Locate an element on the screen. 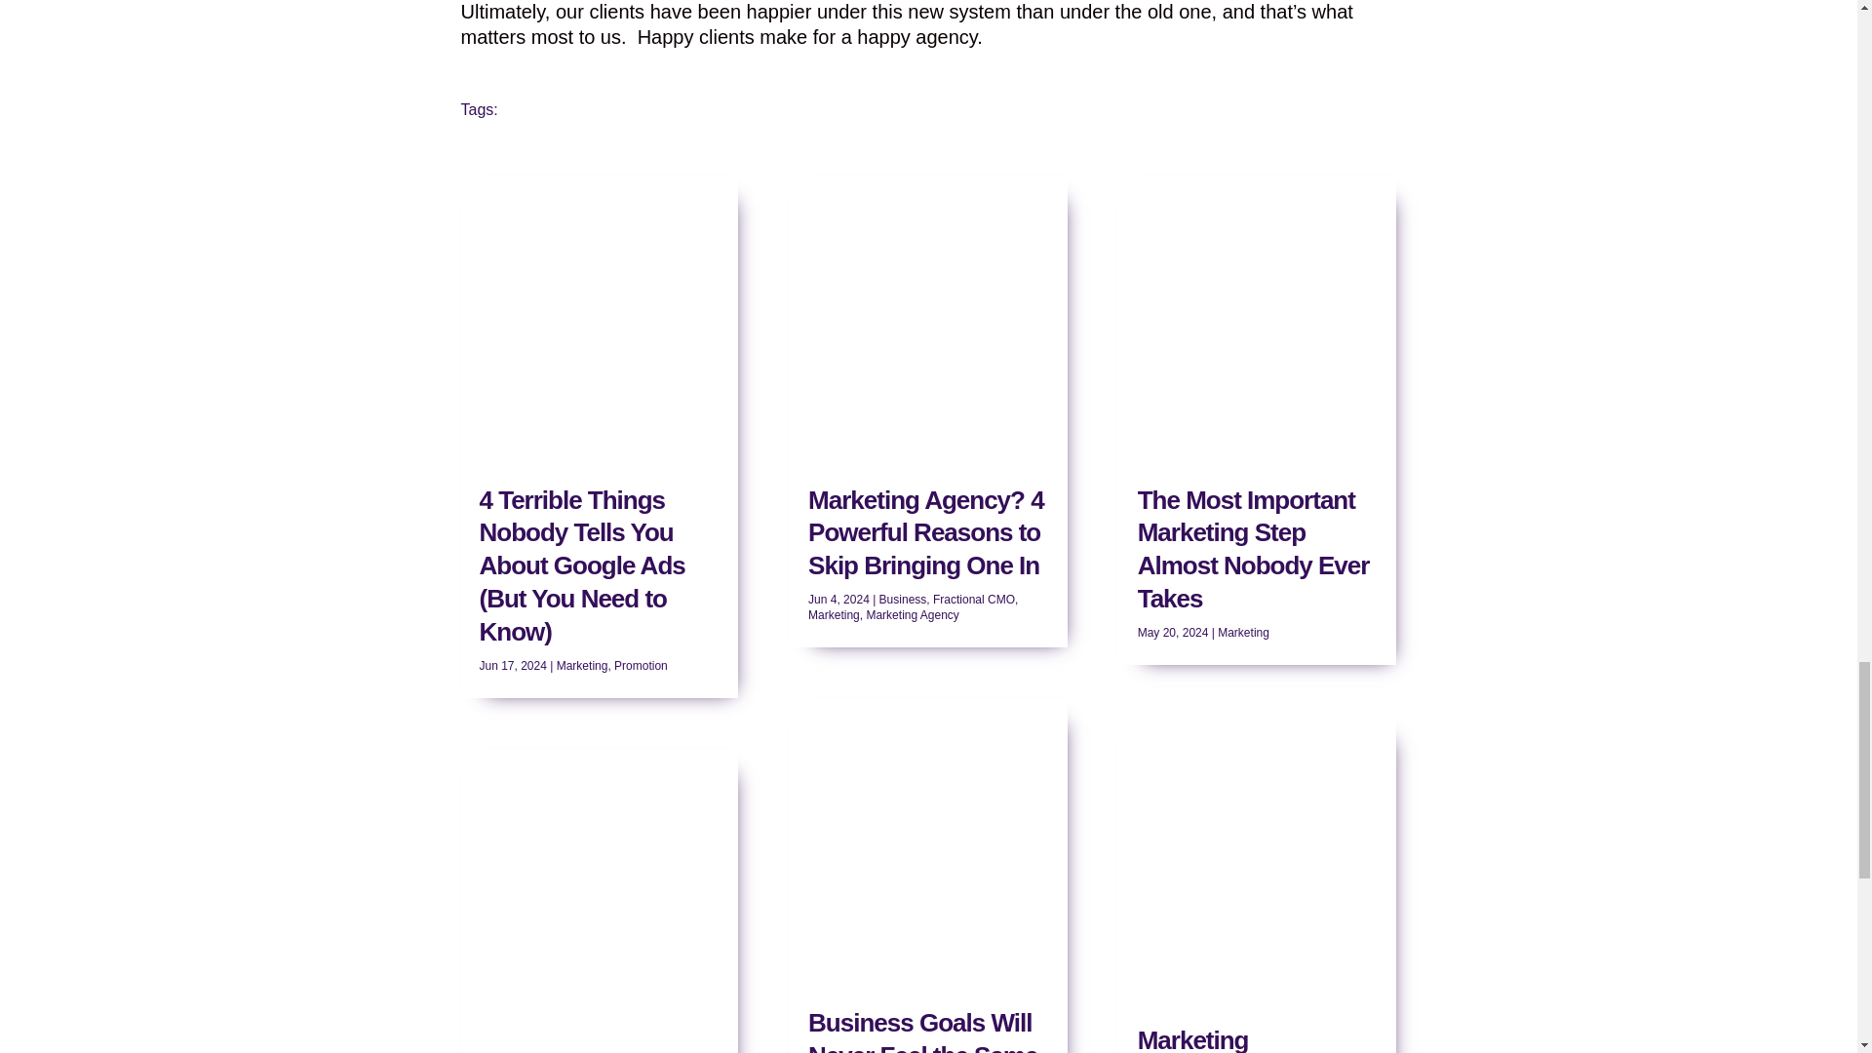 This screenshot has width=1872, height=1053. Business is located at coordinates (903, 600).